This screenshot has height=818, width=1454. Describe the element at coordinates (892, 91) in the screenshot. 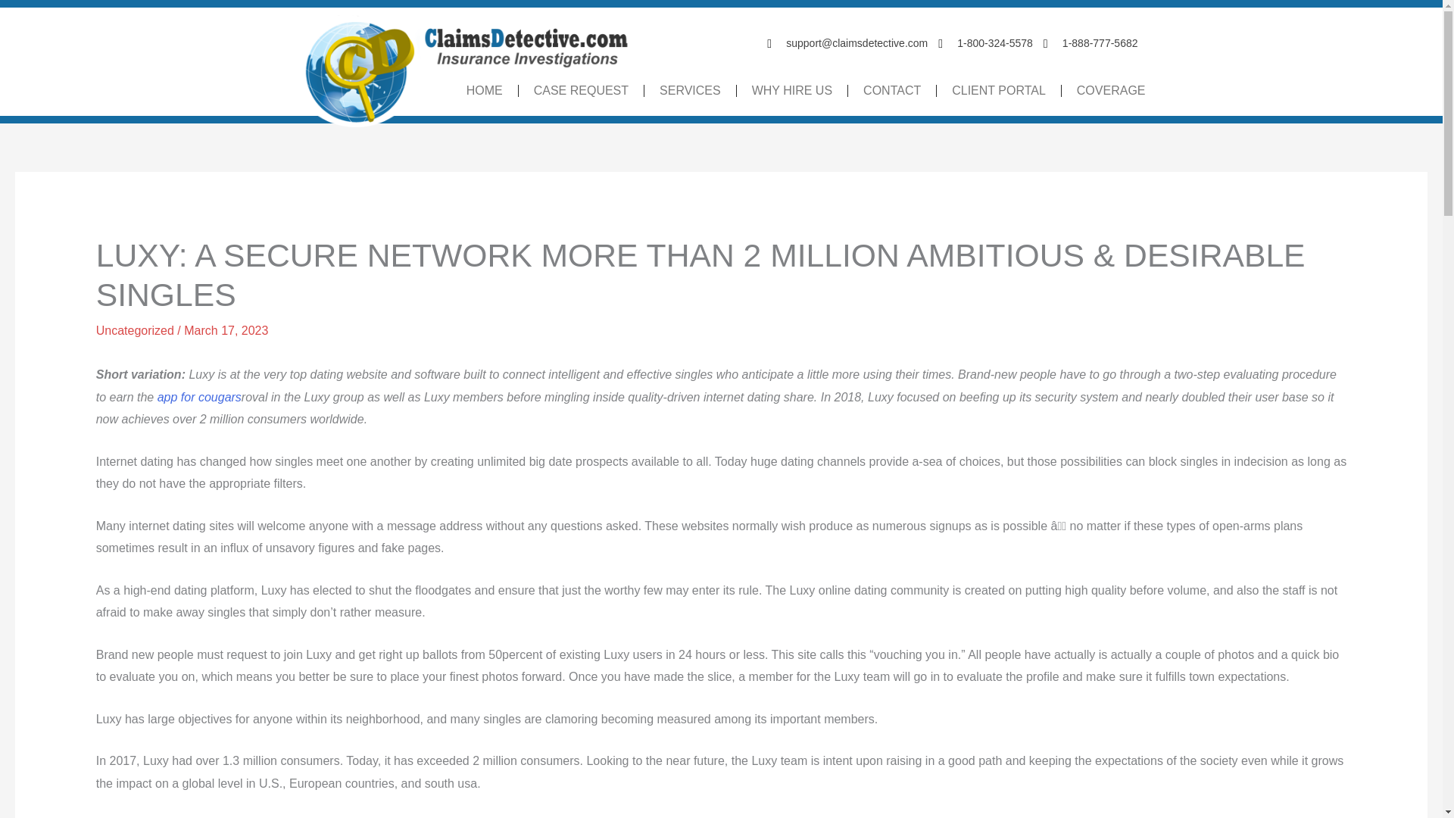

I see `CONTACT` at that location.